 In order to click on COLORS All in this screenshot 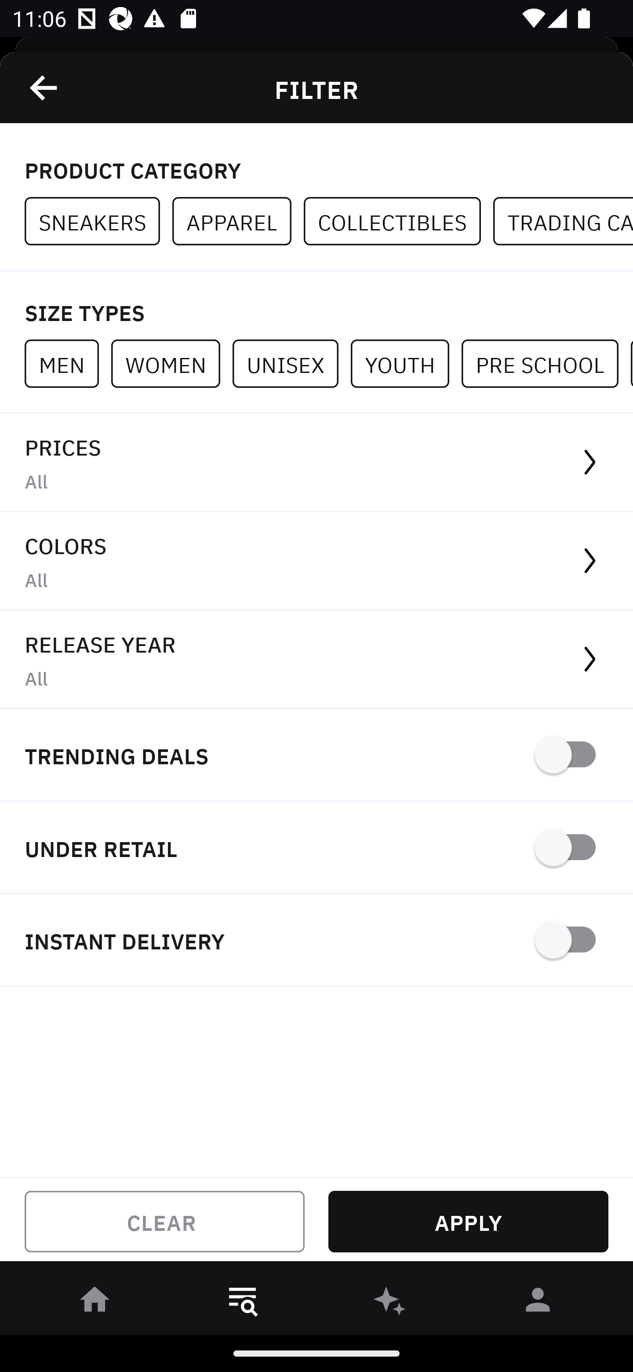, I will do `click(316, 561)`.